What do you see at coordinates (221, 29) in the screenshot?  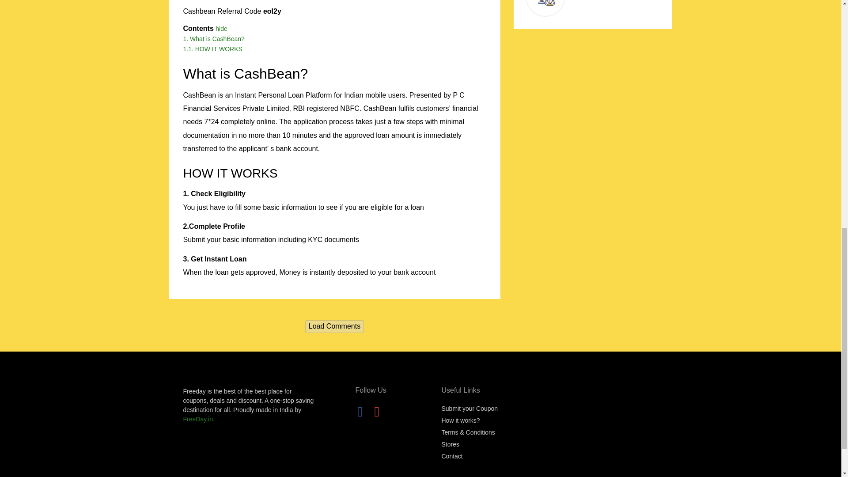 I see `hide` at bounding box center [221, 29].